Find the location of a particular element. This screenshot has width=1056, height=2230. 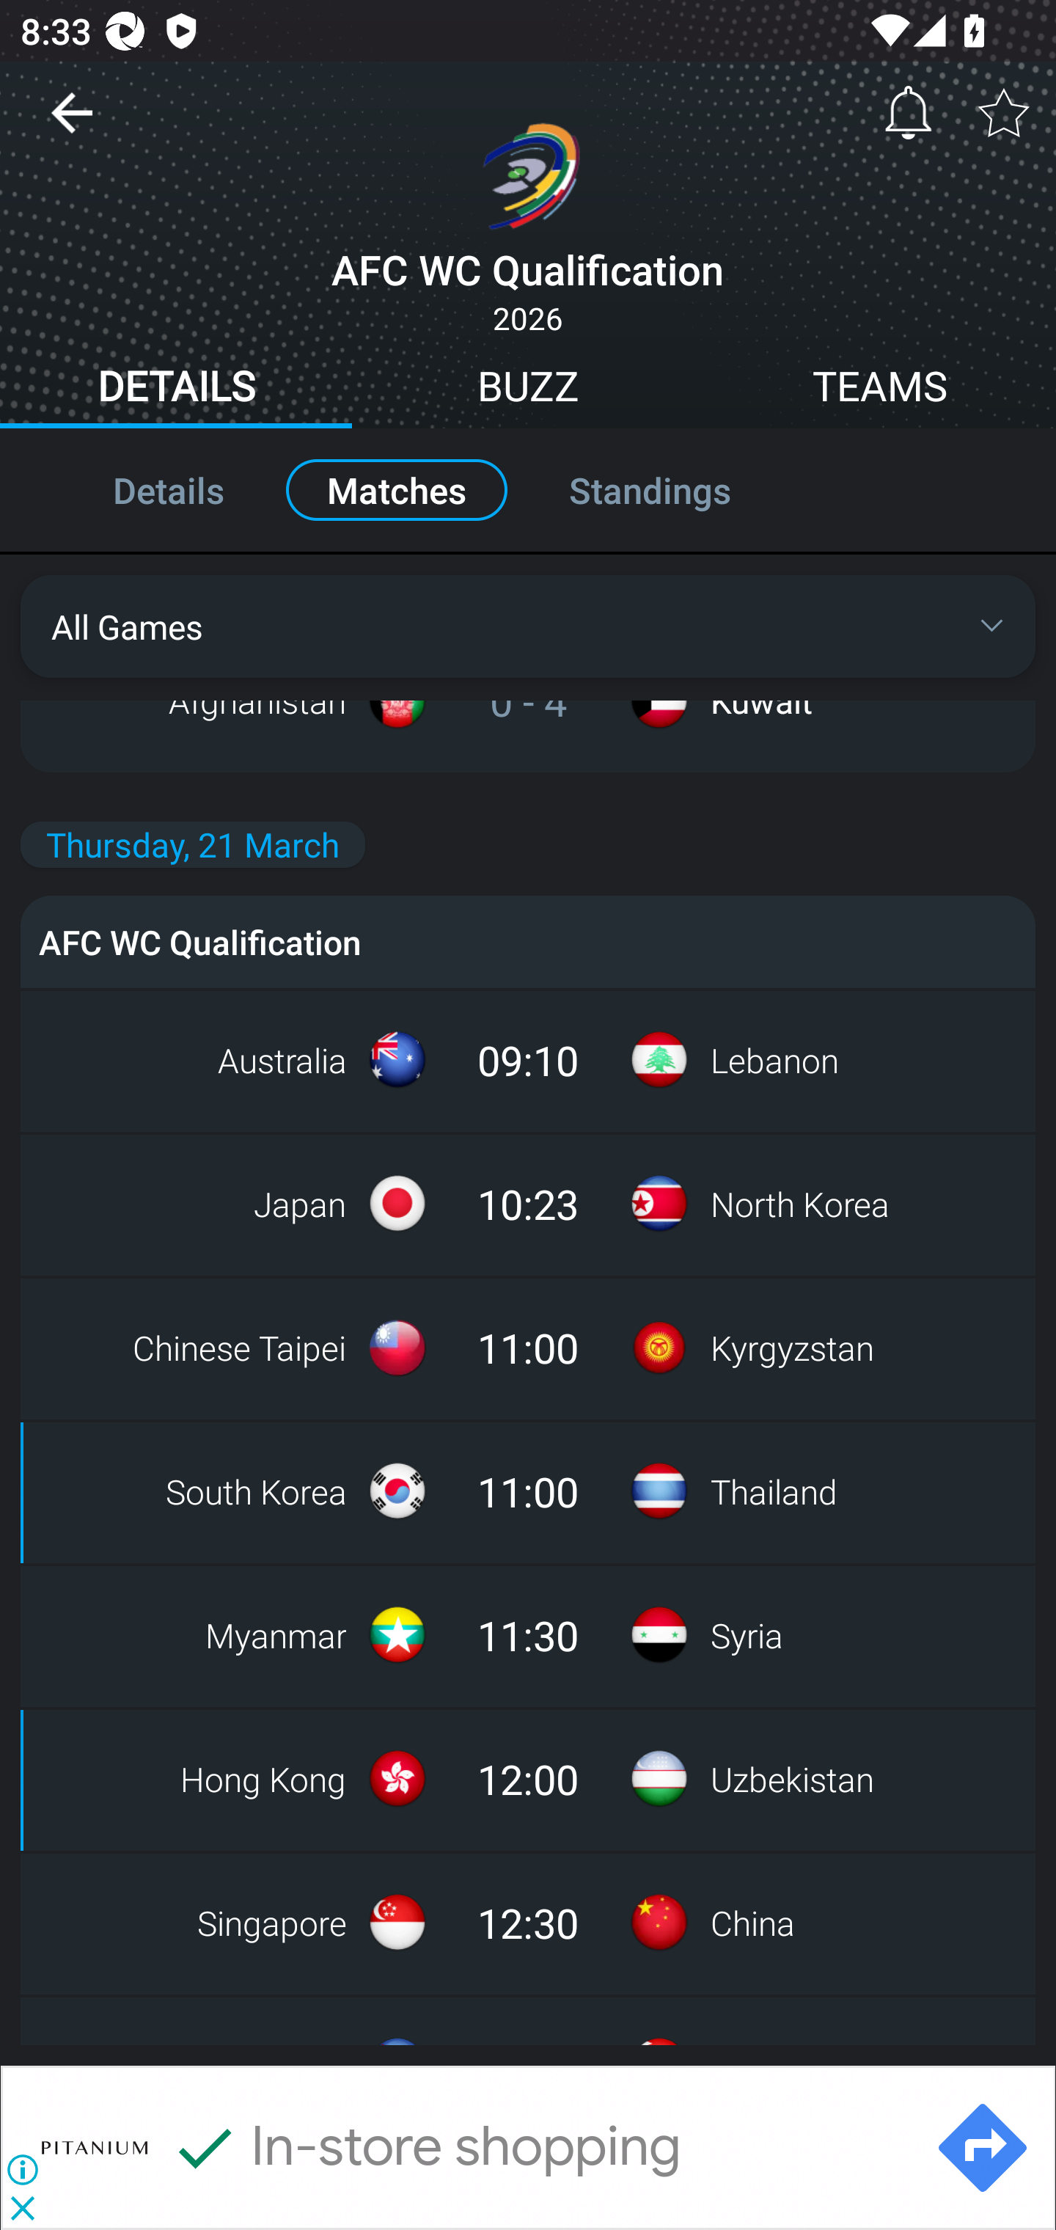

South Korea 11:00 Thailand is located at coordinates (528, 1492).